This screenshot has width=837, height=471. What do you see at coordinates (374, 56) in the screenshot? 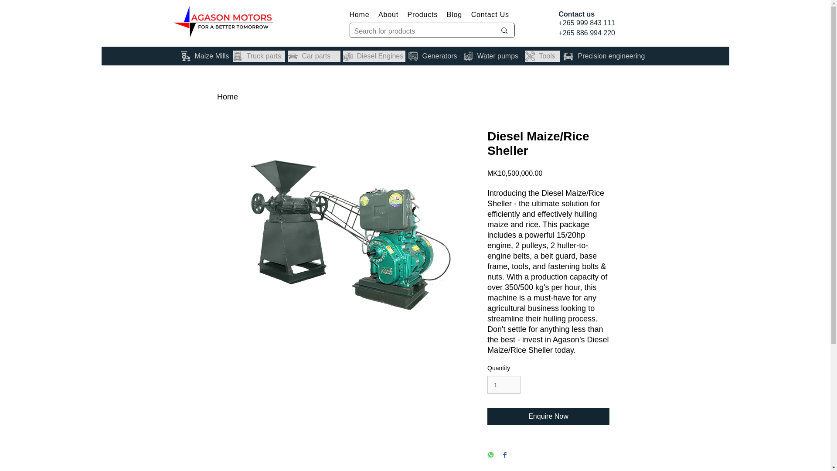
I see `Diesel Engines` at bounding box center [374, 56].